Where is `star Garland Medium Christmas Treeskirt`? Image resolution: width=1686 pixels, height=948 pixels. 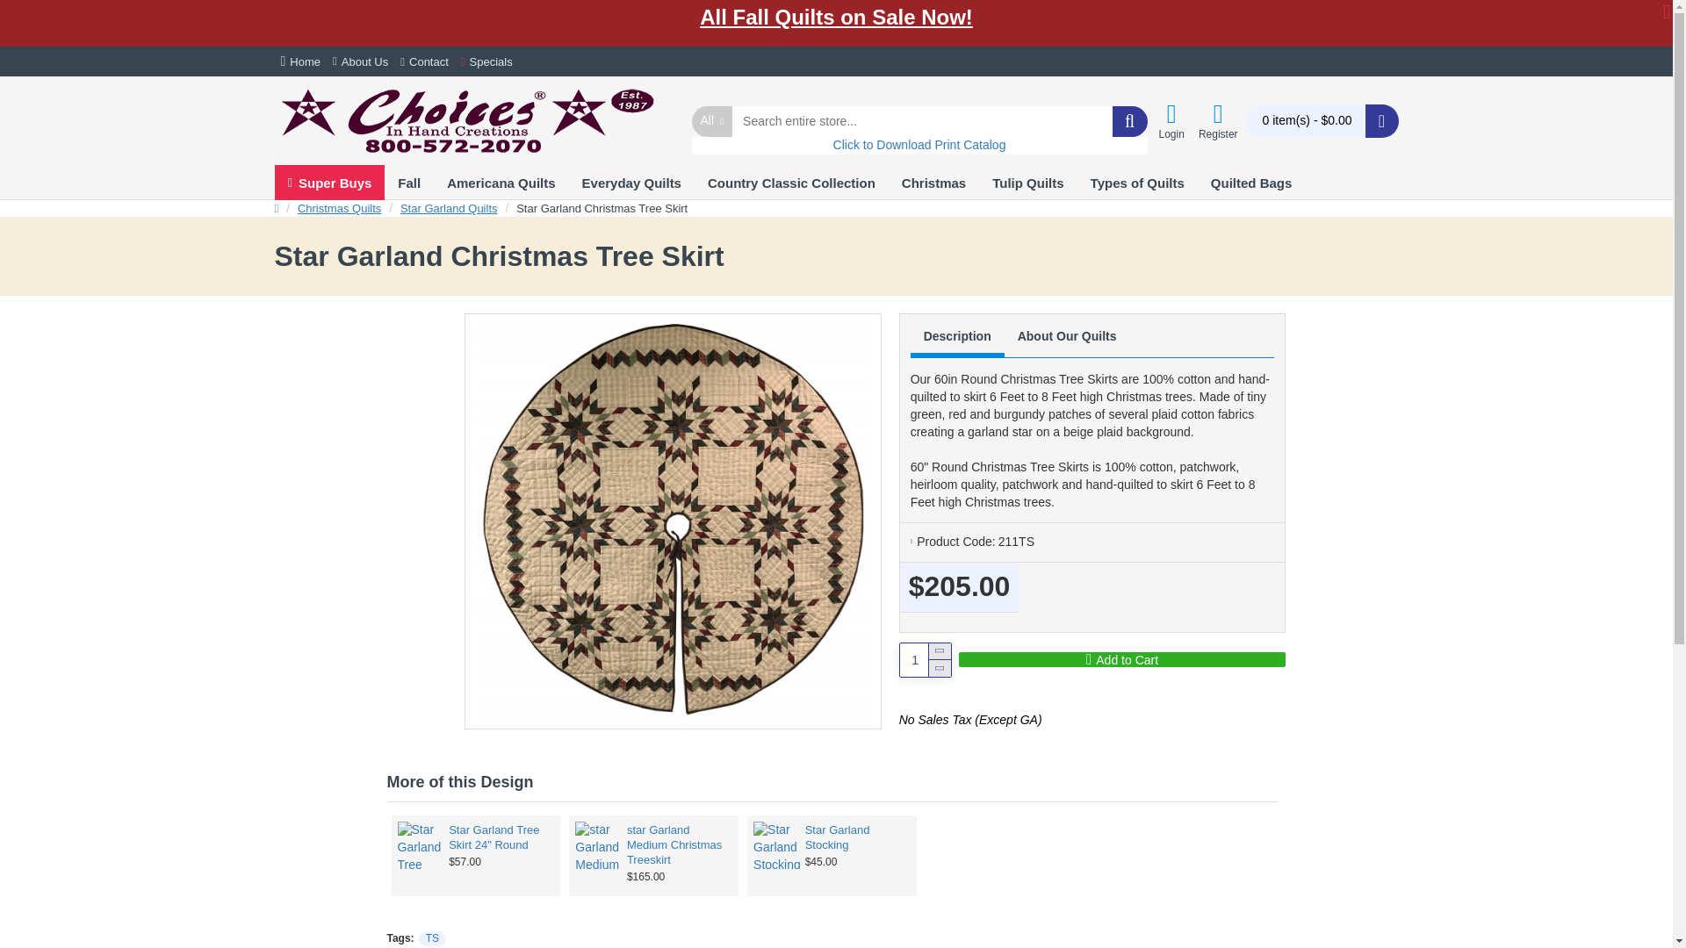
star Garland Medium Christmas Treeskirt is located at coordinates (598, 845).